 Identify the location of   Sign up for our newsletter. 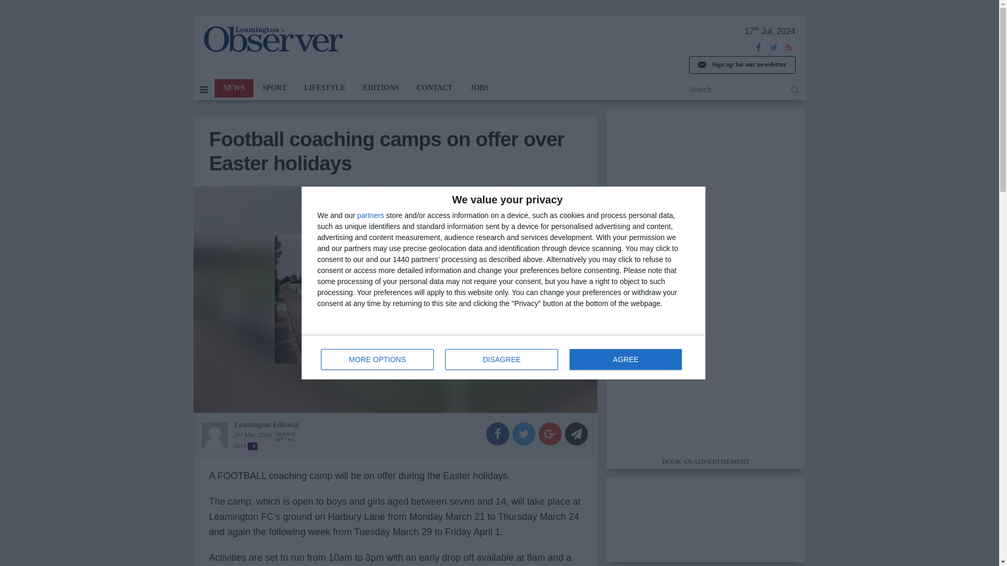
(625, 360).